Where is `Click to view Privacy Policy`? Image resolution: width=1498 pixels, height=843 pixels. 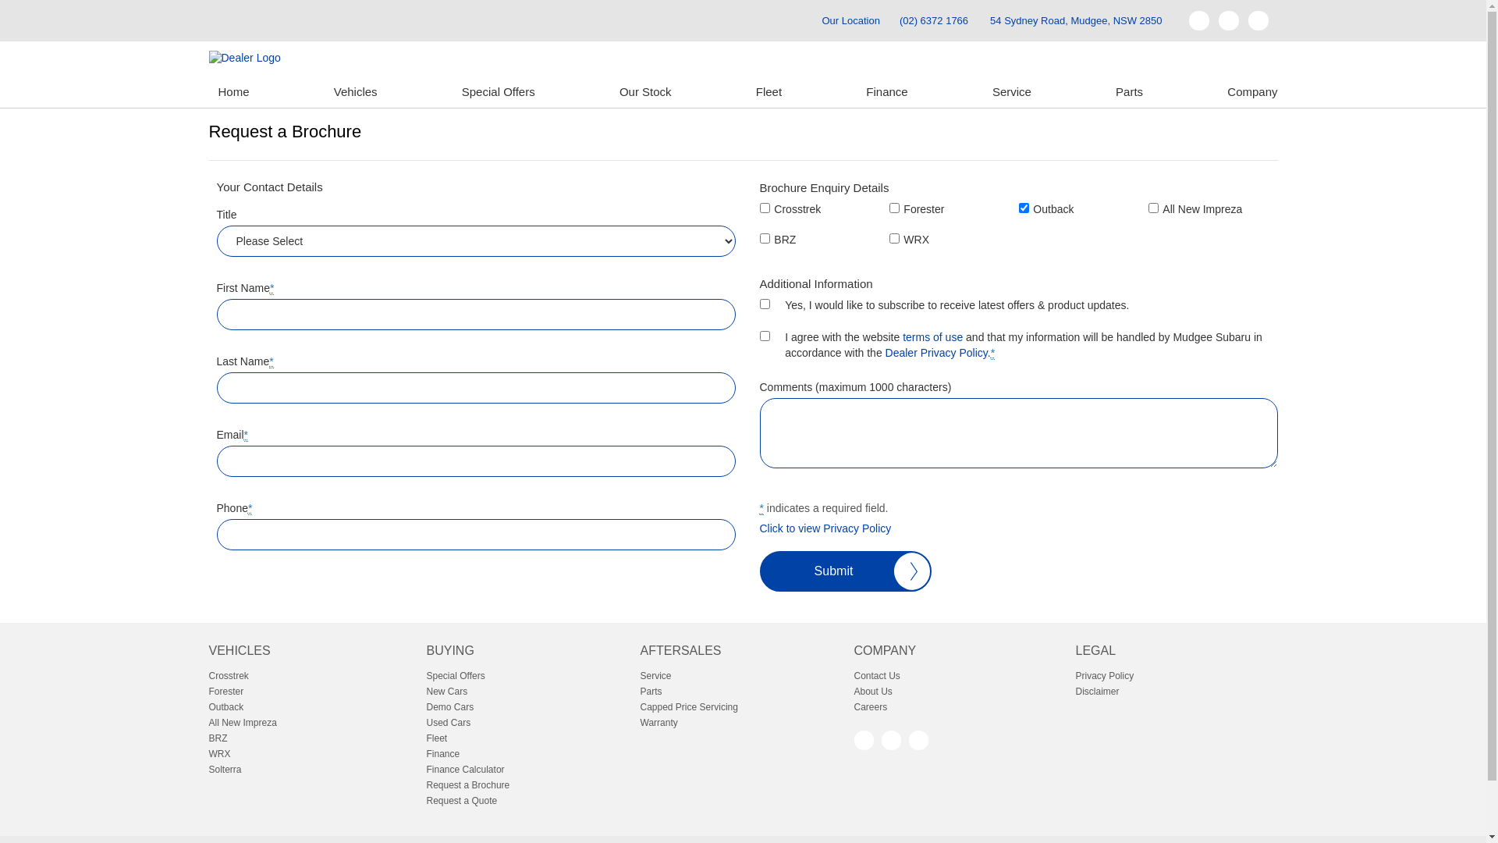
Click to view Privacy Policy is located at coordinates (825, 528).